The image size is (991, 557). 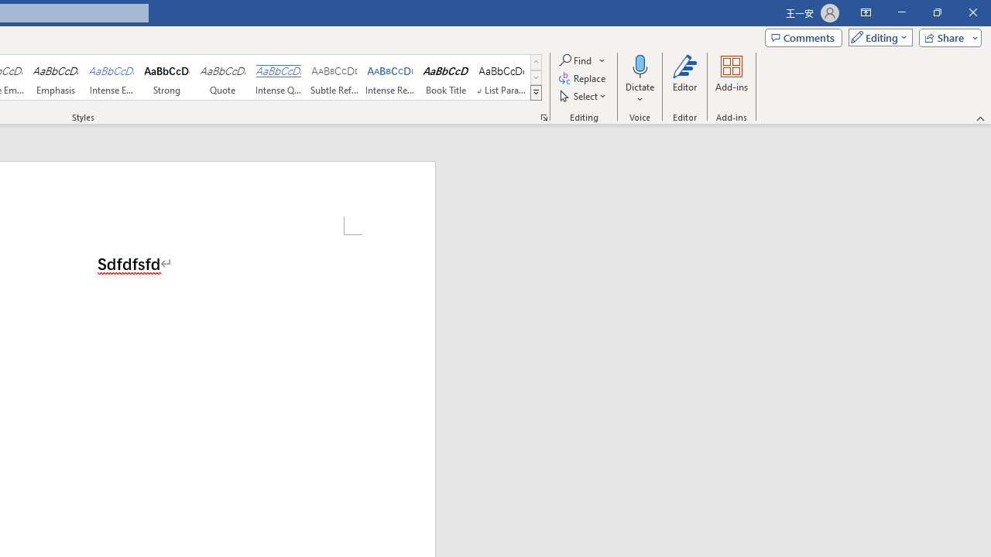 What do you see at coordinates (334, 77) in the screenshot?
I see `Subtle Reference` at bounding box center [334, 77].